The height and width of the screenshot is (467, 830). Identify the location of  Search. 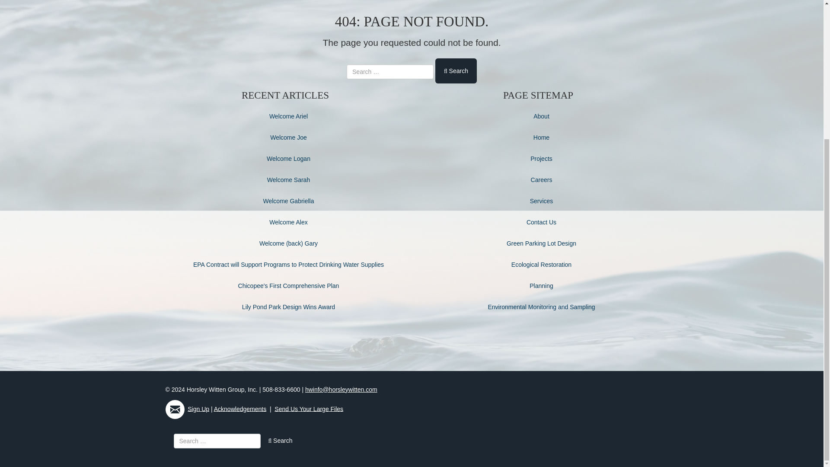
(456, 71).